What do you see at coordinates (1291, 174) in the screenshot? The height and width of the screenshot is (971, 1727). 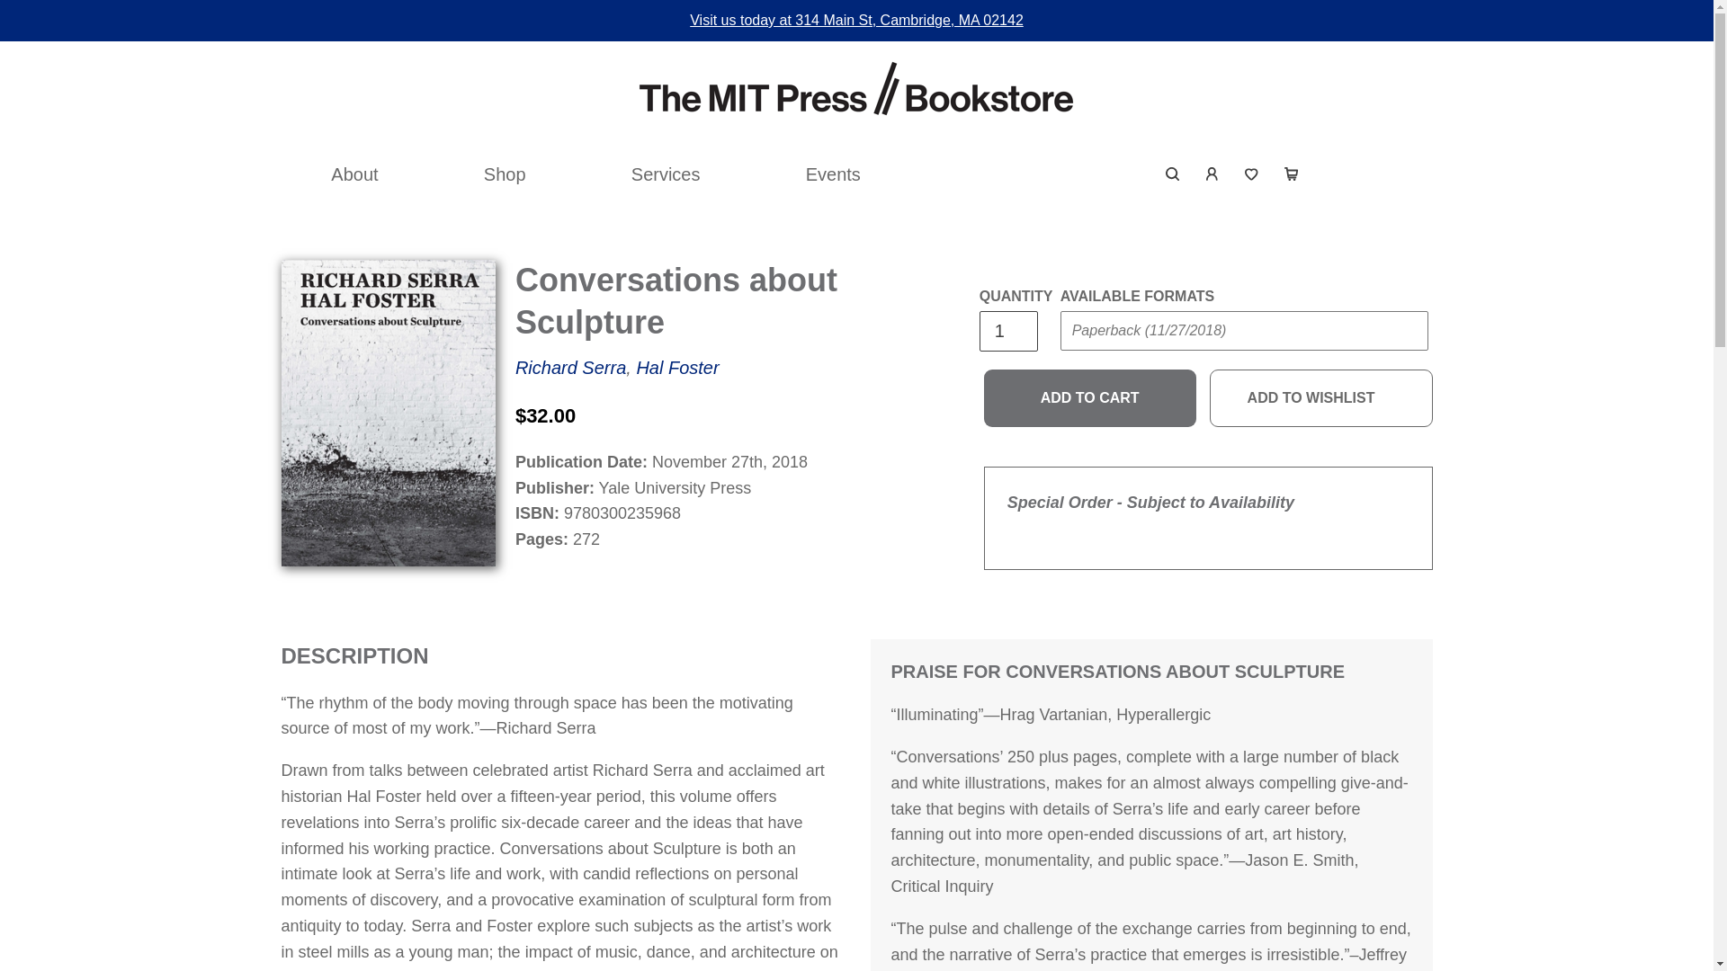 I see `Cart` at bounding box center [1291, 174].